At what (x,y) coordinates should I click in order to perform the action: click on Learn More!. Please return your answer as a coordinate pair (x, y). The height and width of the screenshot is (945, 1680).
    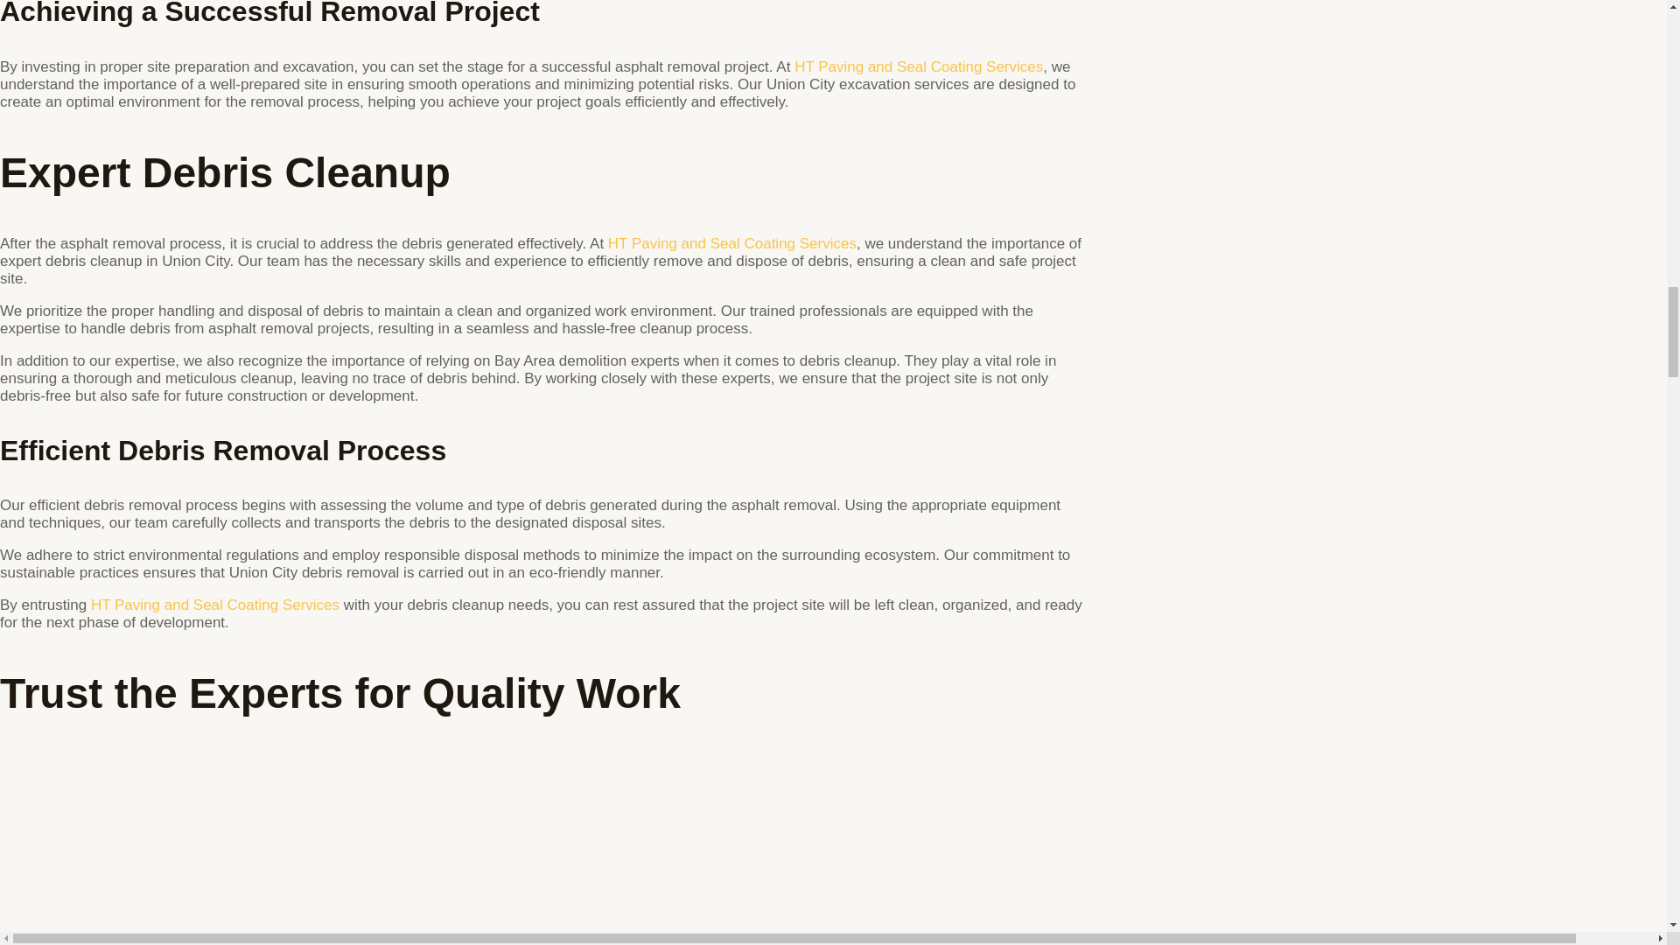
    Looking at the image, I should click on (214, 604).